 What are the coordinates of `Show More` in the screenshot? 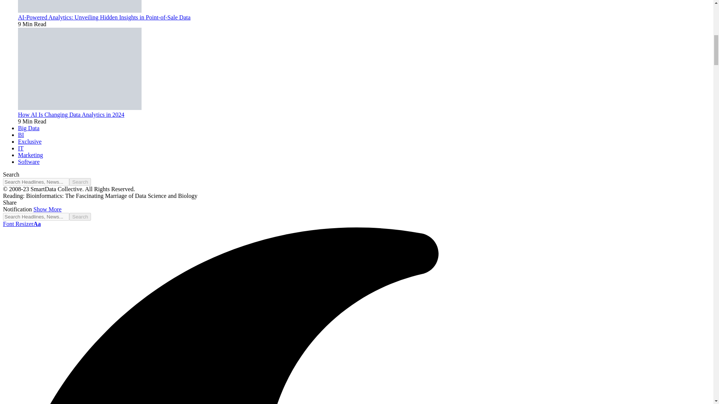 It's located at (47, 209).